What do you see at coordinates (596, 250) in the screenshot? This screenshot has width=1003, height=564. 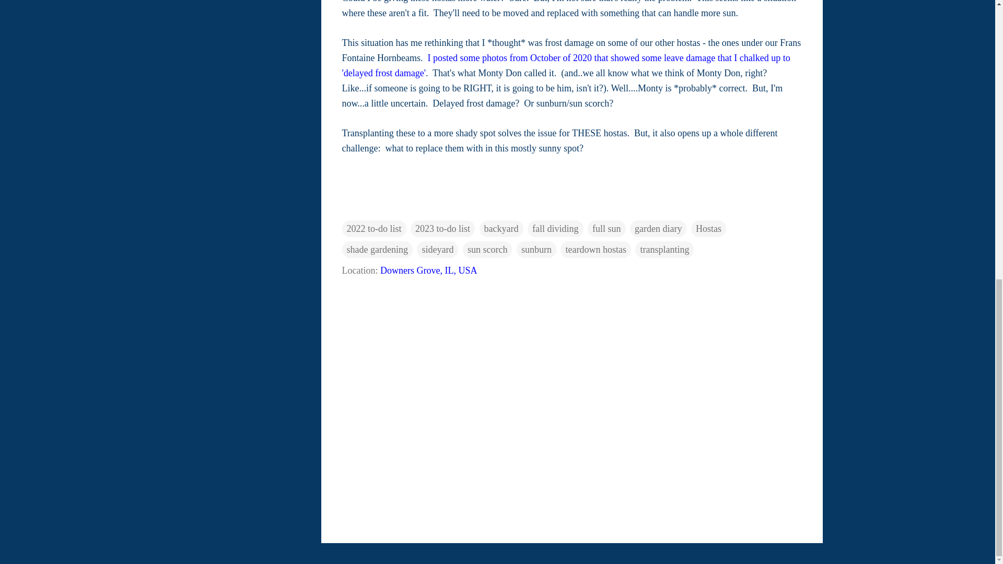 I see `teardown hostas` at bounding box center [596, 250].